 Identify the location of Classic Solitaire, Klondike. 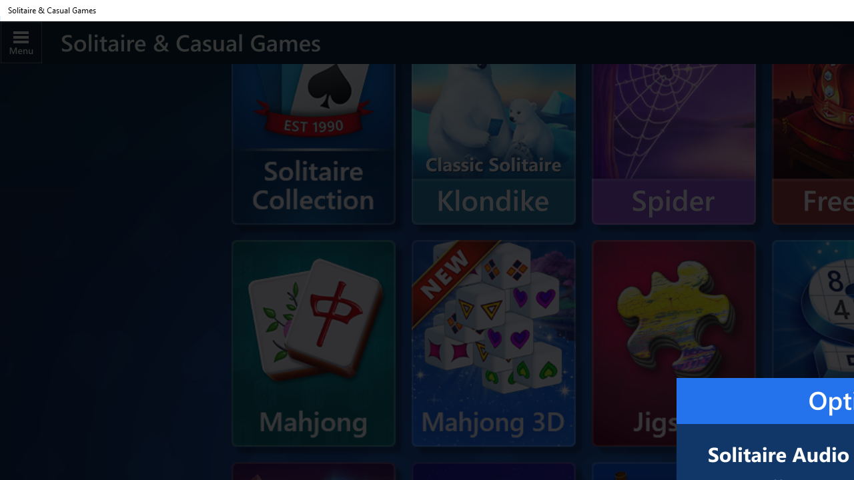
(493, 121).